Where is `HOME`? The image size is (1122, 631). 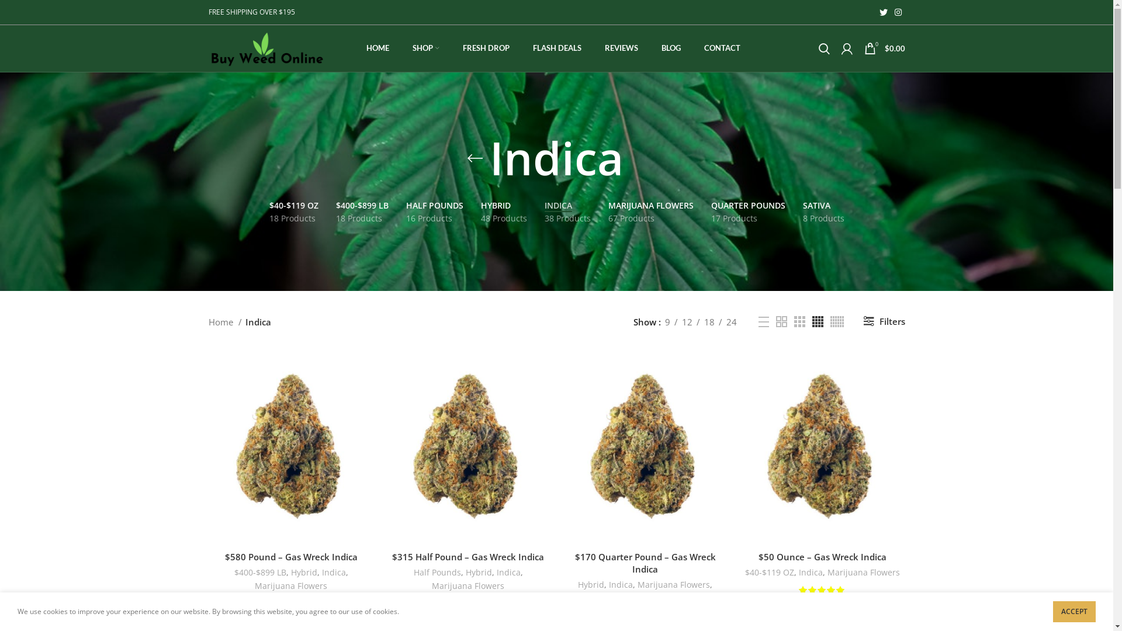
HOME is located at coordinates (378, 48).